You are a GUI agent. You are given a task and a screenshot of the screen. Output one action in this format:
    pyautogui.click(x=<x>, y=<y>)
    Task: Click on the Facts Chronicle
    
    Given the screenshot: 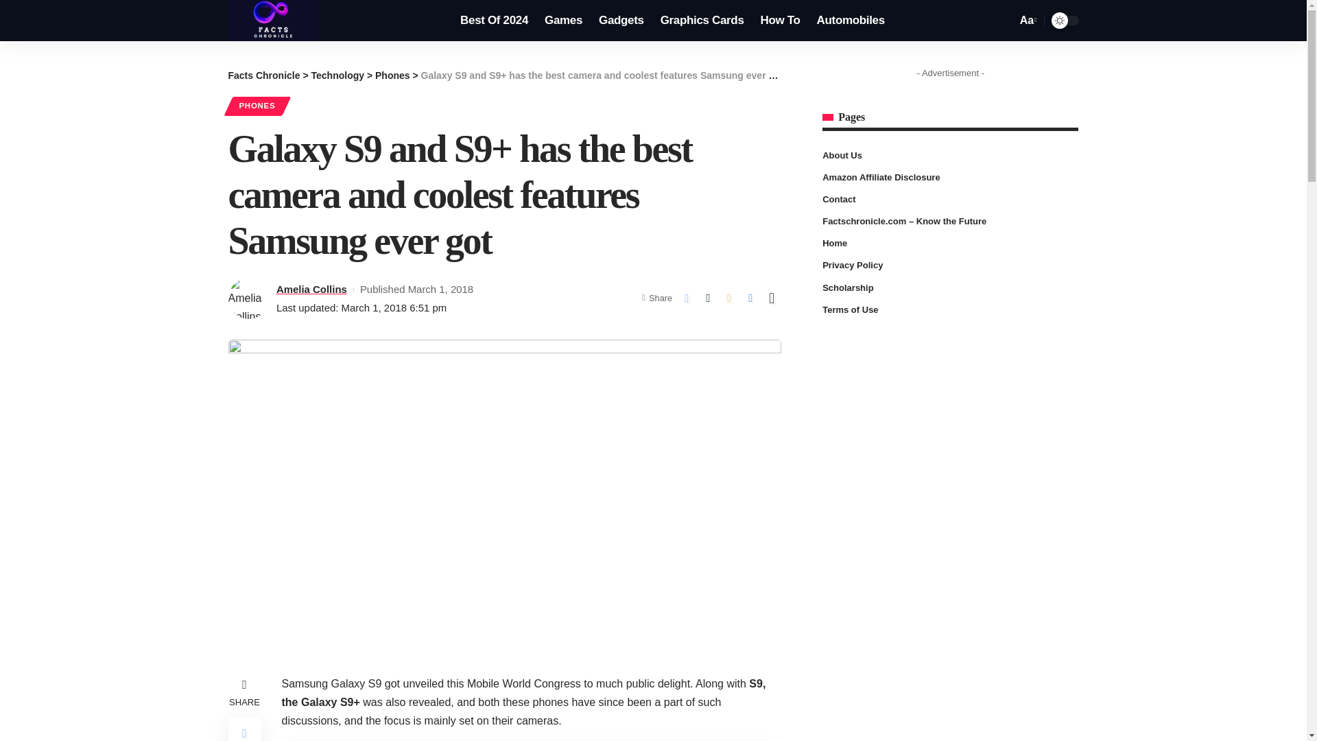 What is the action you would take?
    pyautogui.click(x=273, y=21)
    